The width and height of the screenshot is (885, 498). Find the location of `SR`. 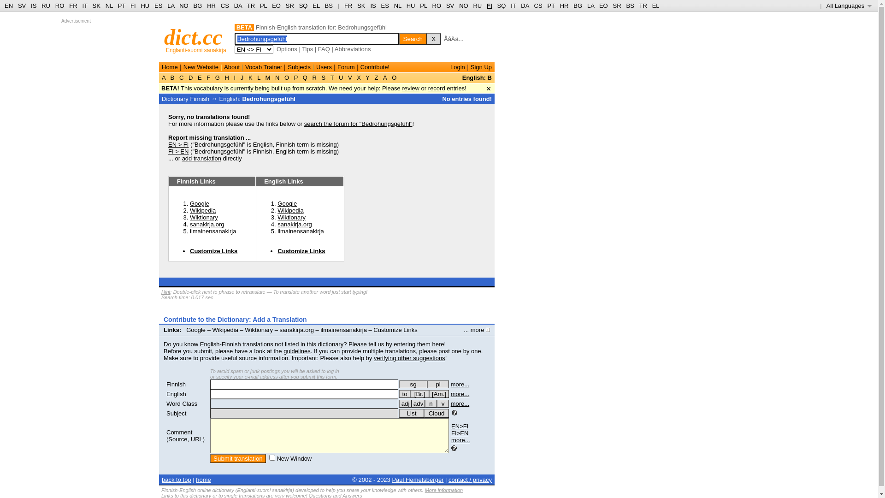

SR is located at coordinates (617, 6).